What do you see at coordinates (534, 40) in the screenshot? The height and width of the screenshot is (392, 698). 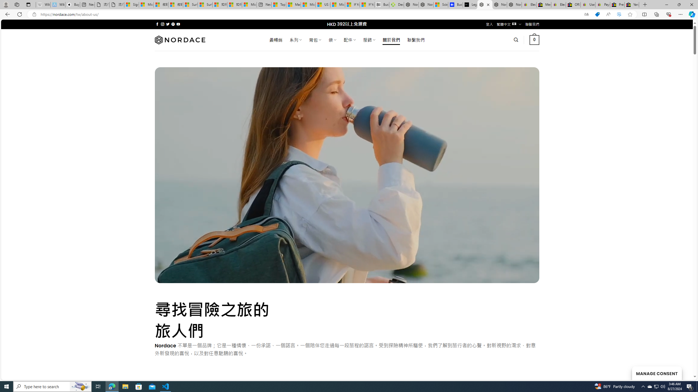 I see ` 0 ` at bounding box center [534, 40].